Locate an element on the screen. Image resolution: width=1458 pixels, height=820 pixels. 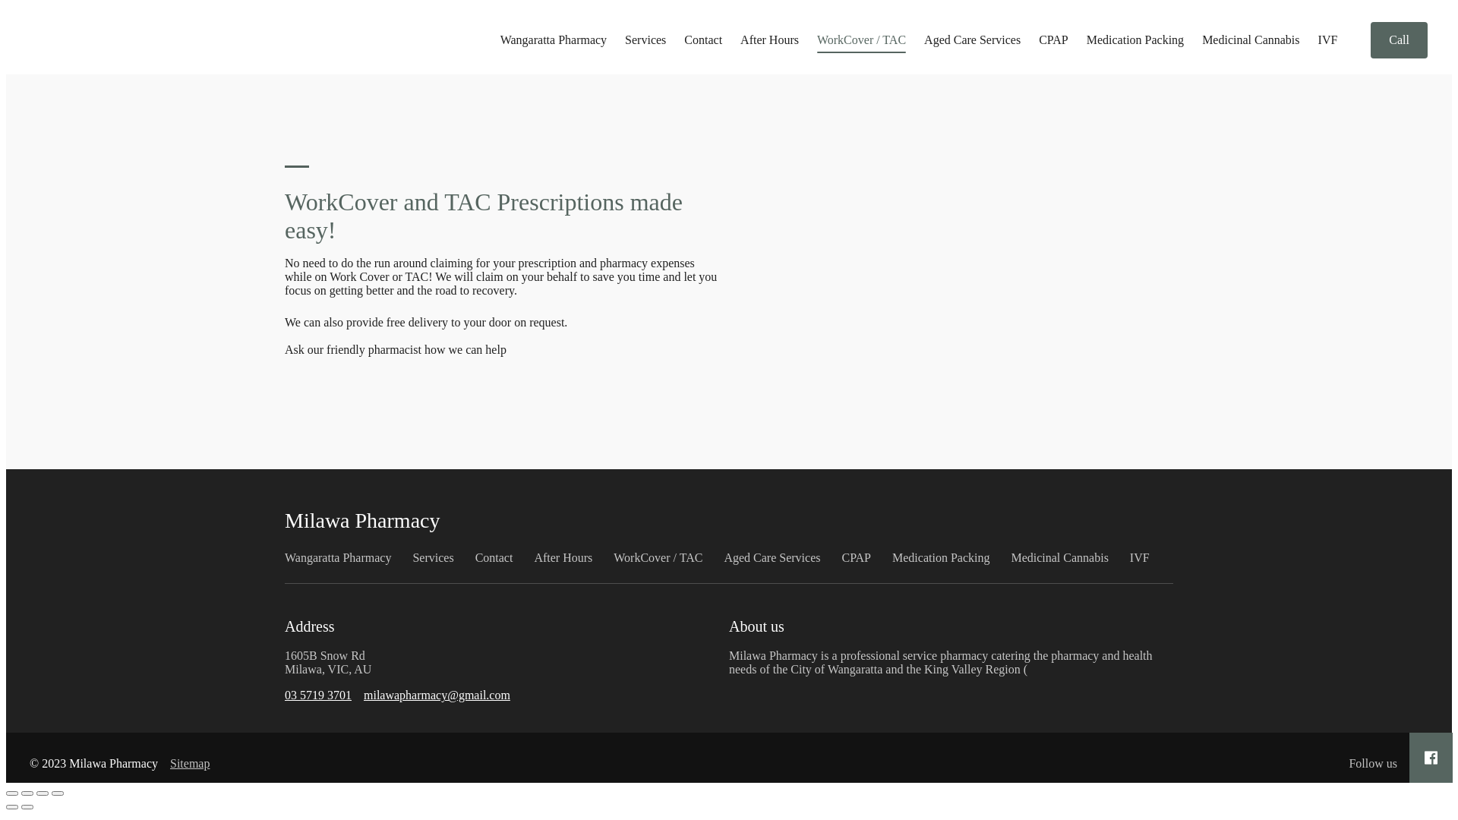
Close (Esc) is located at coordinates (12, 793).